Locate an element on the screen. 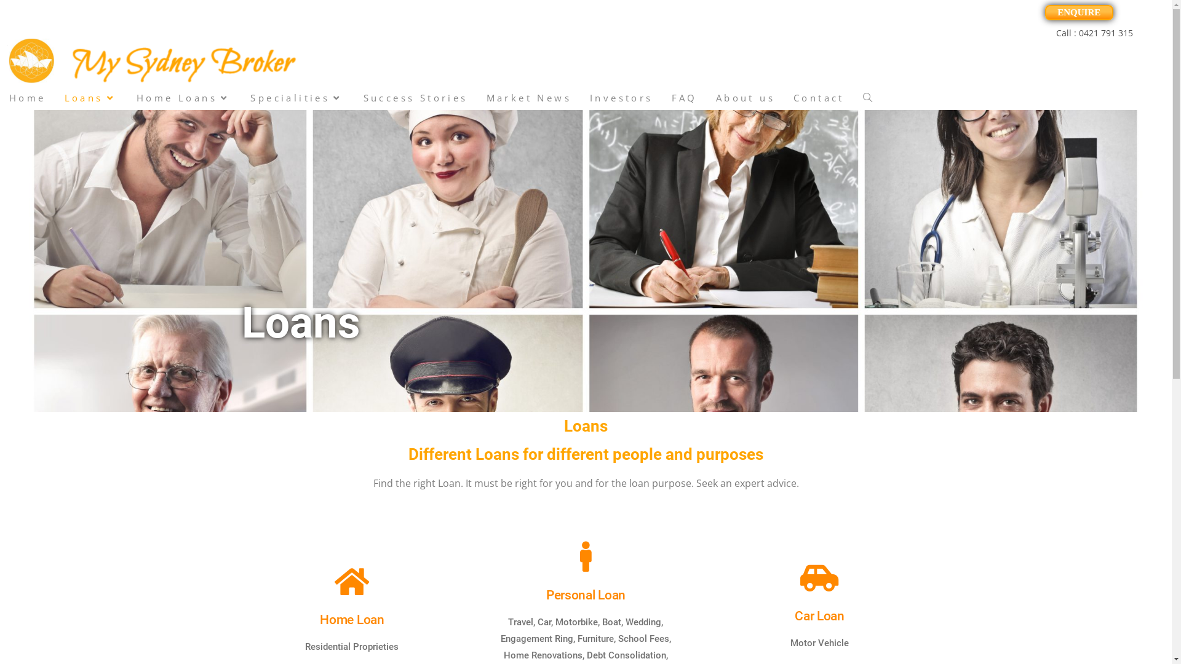 Image resolution: width=1181 pixels, height=664 pixels. Success Stories is located at coordinates (416, 98).